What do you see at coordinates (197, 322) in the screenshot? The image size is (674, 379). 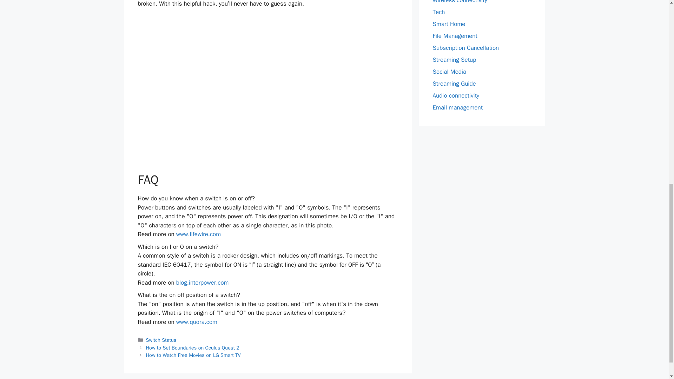 I see `www.quora.com` at bounding box center [197, 322].